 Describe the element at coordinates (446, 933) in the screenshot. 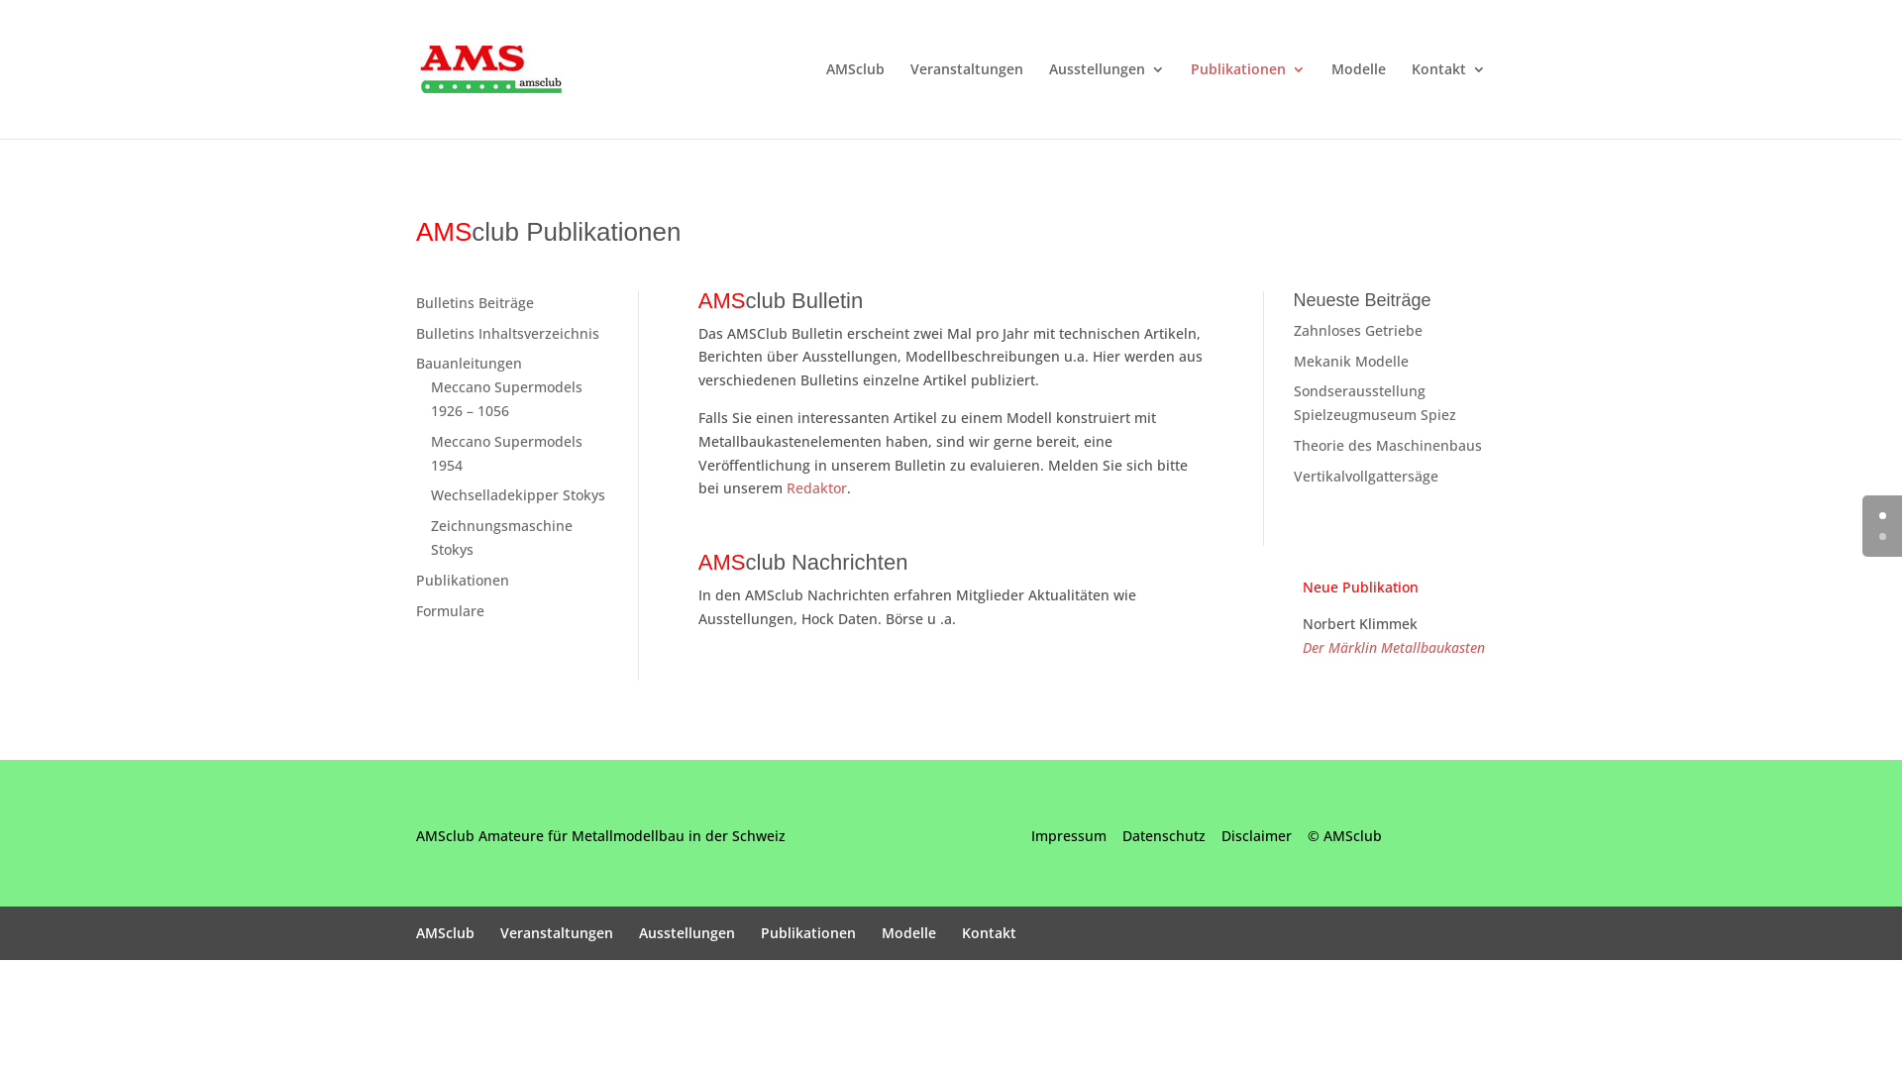

I see `AMSclub` at that location.